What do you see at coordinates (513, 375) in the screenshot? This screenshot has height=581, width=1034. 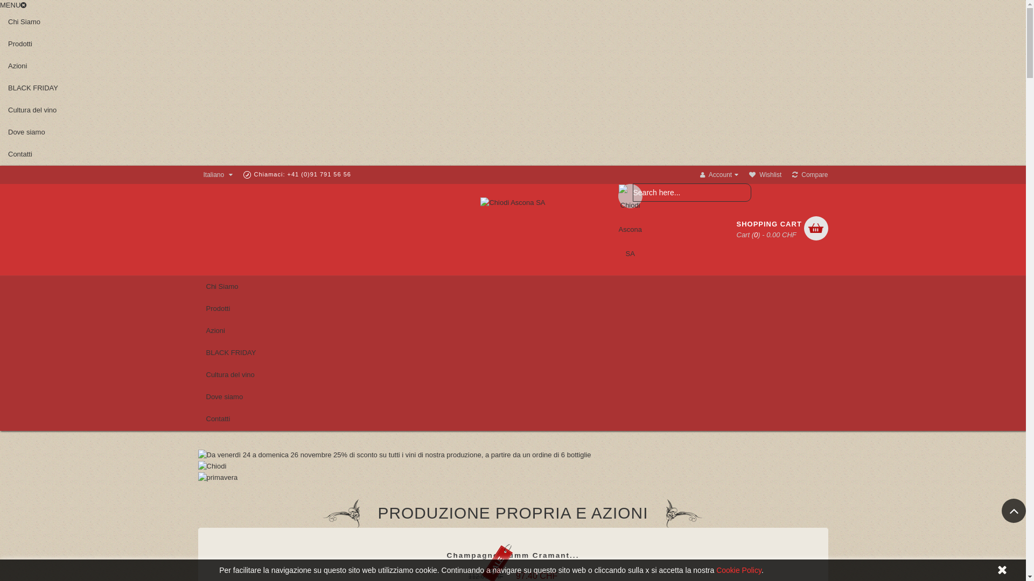 I see `Cultura del vino` at bounding box center [513, 375].